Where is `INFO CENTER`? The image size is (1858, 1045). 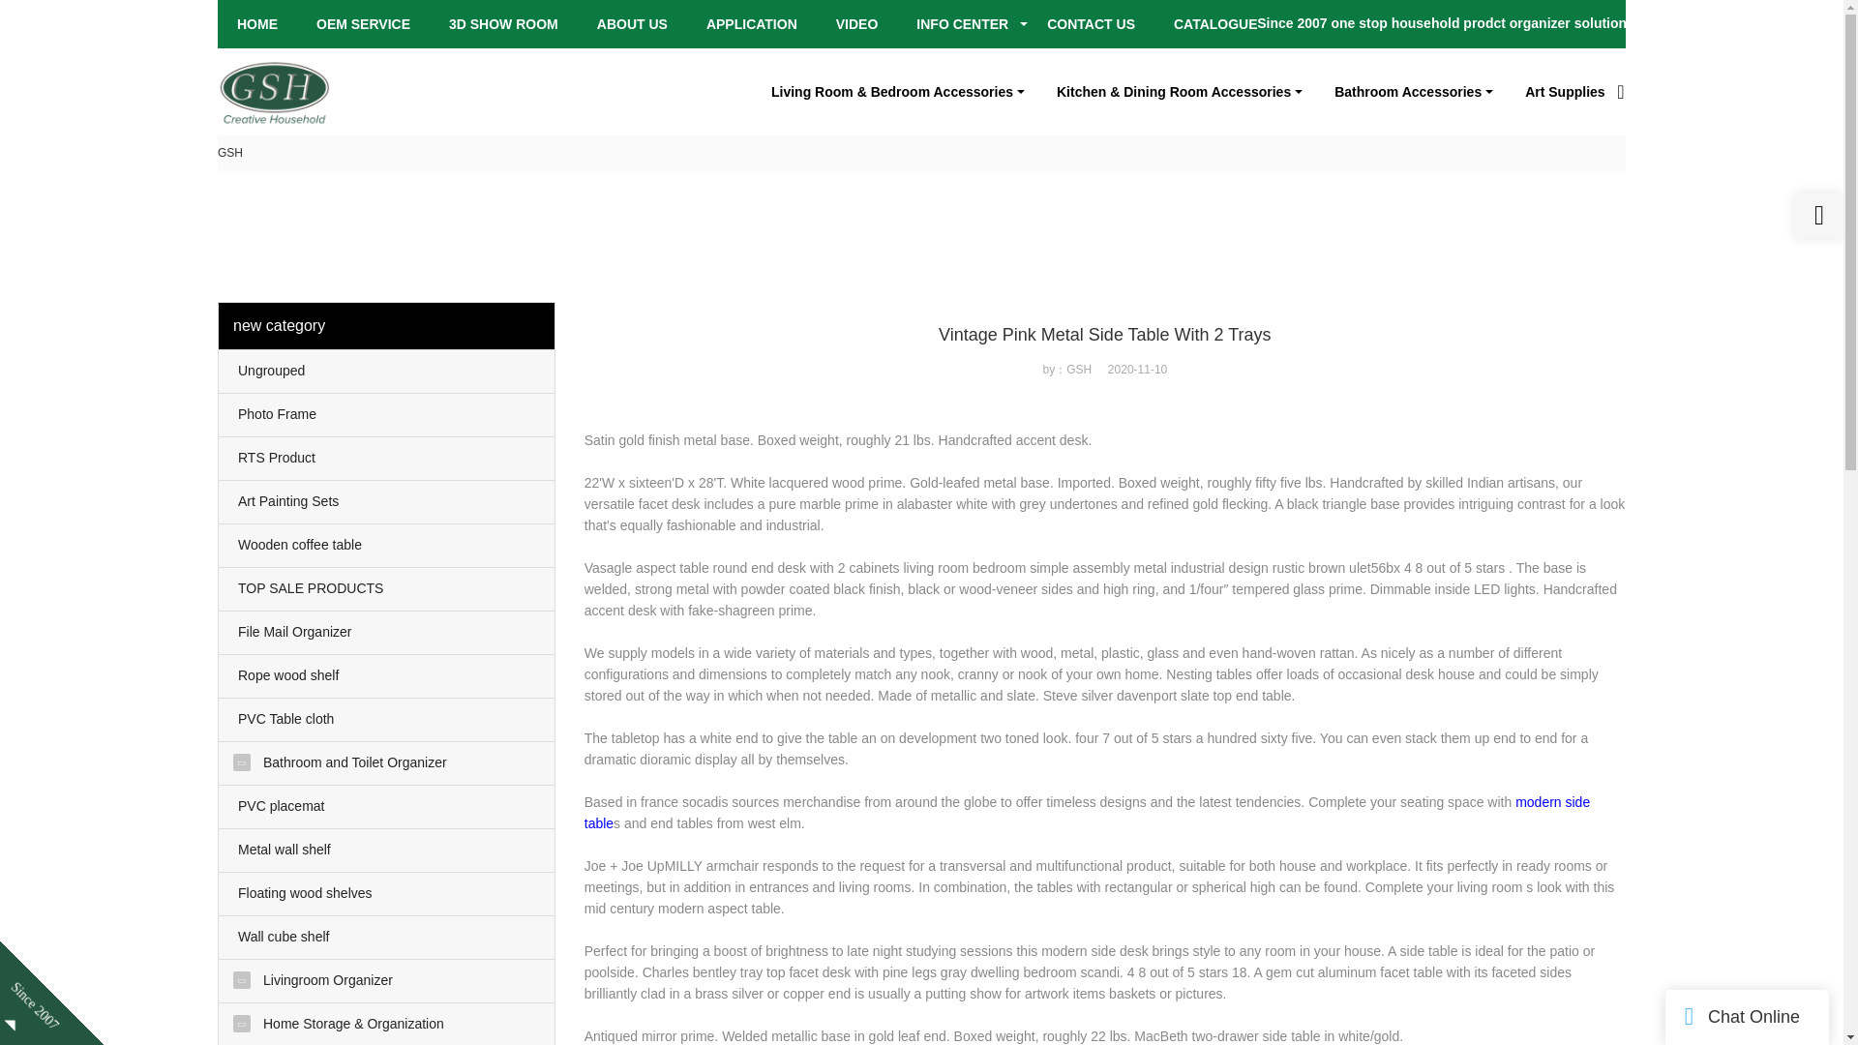 INFO CENTER is located at coordinates (962, 24).